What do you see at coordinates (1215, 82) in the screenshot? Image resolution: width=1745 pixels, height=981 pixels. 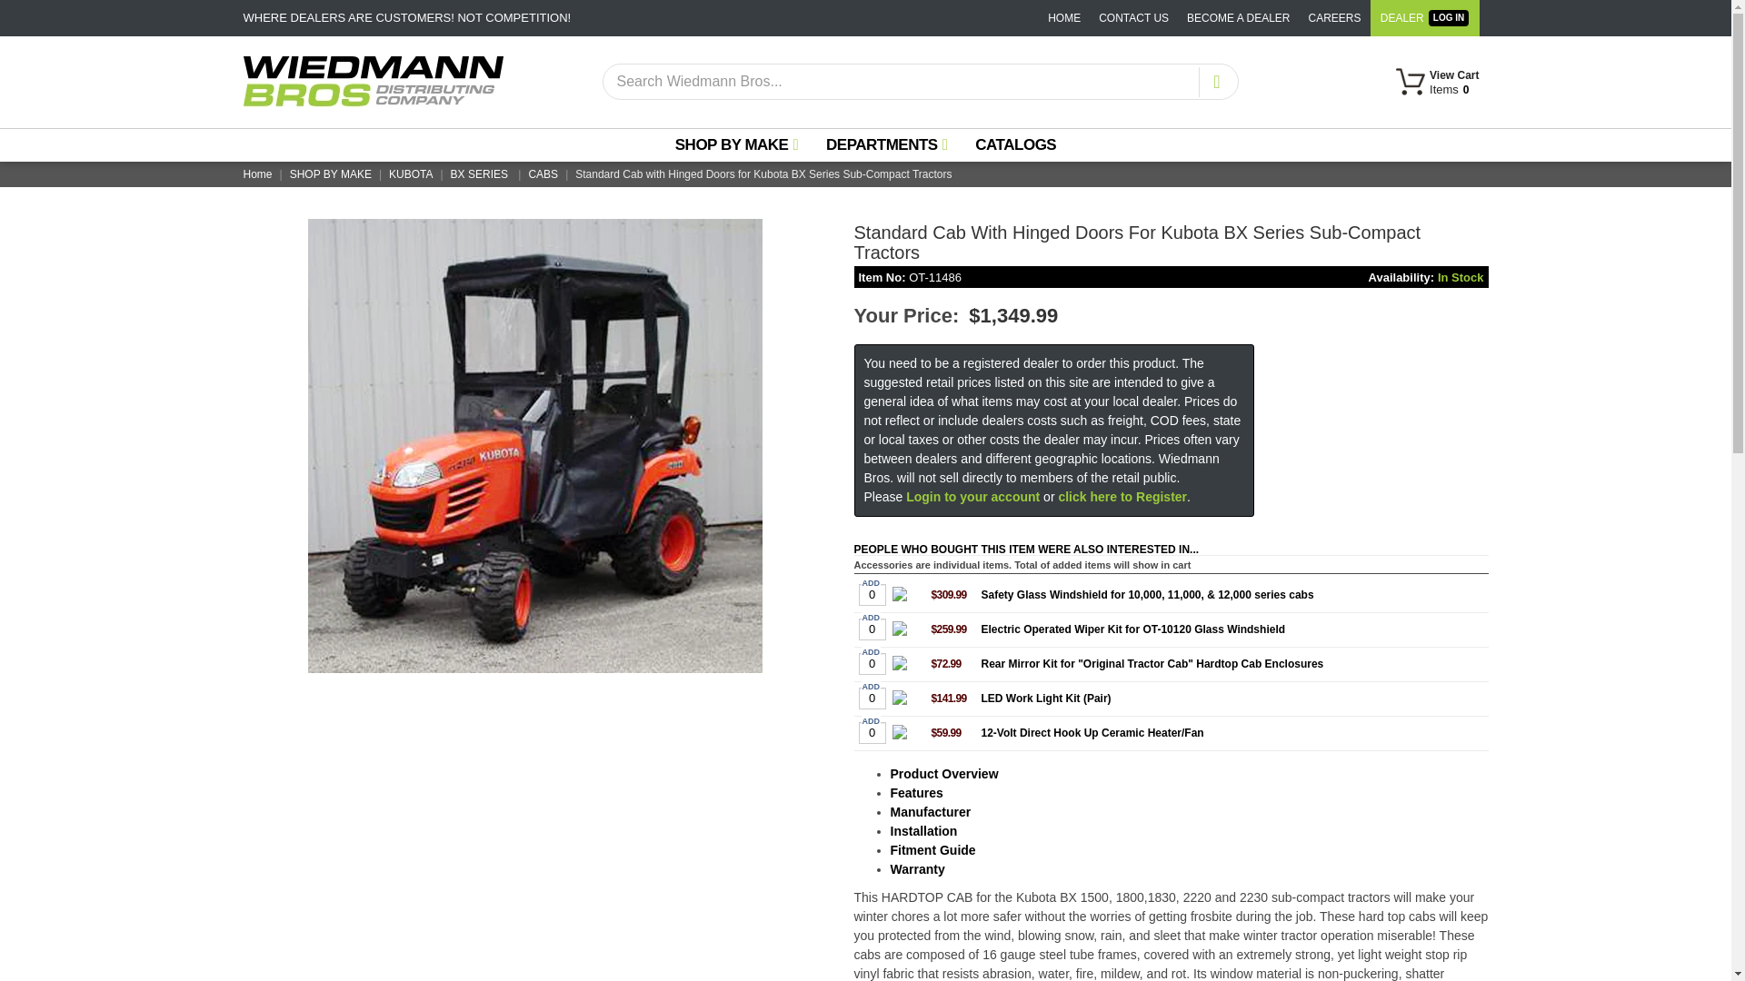 I see `Search button` at bounding box center [1215, 82].